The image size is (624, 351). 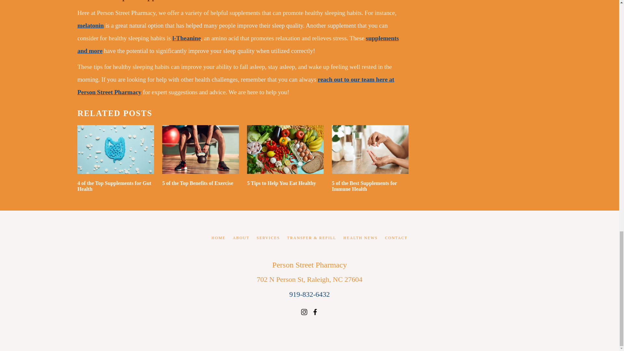 What do you see at coordinates (236, 86) in the screenshot?
I see `reach out to our team here at Person Street Pharmacy` at bounding box center [236, 86].